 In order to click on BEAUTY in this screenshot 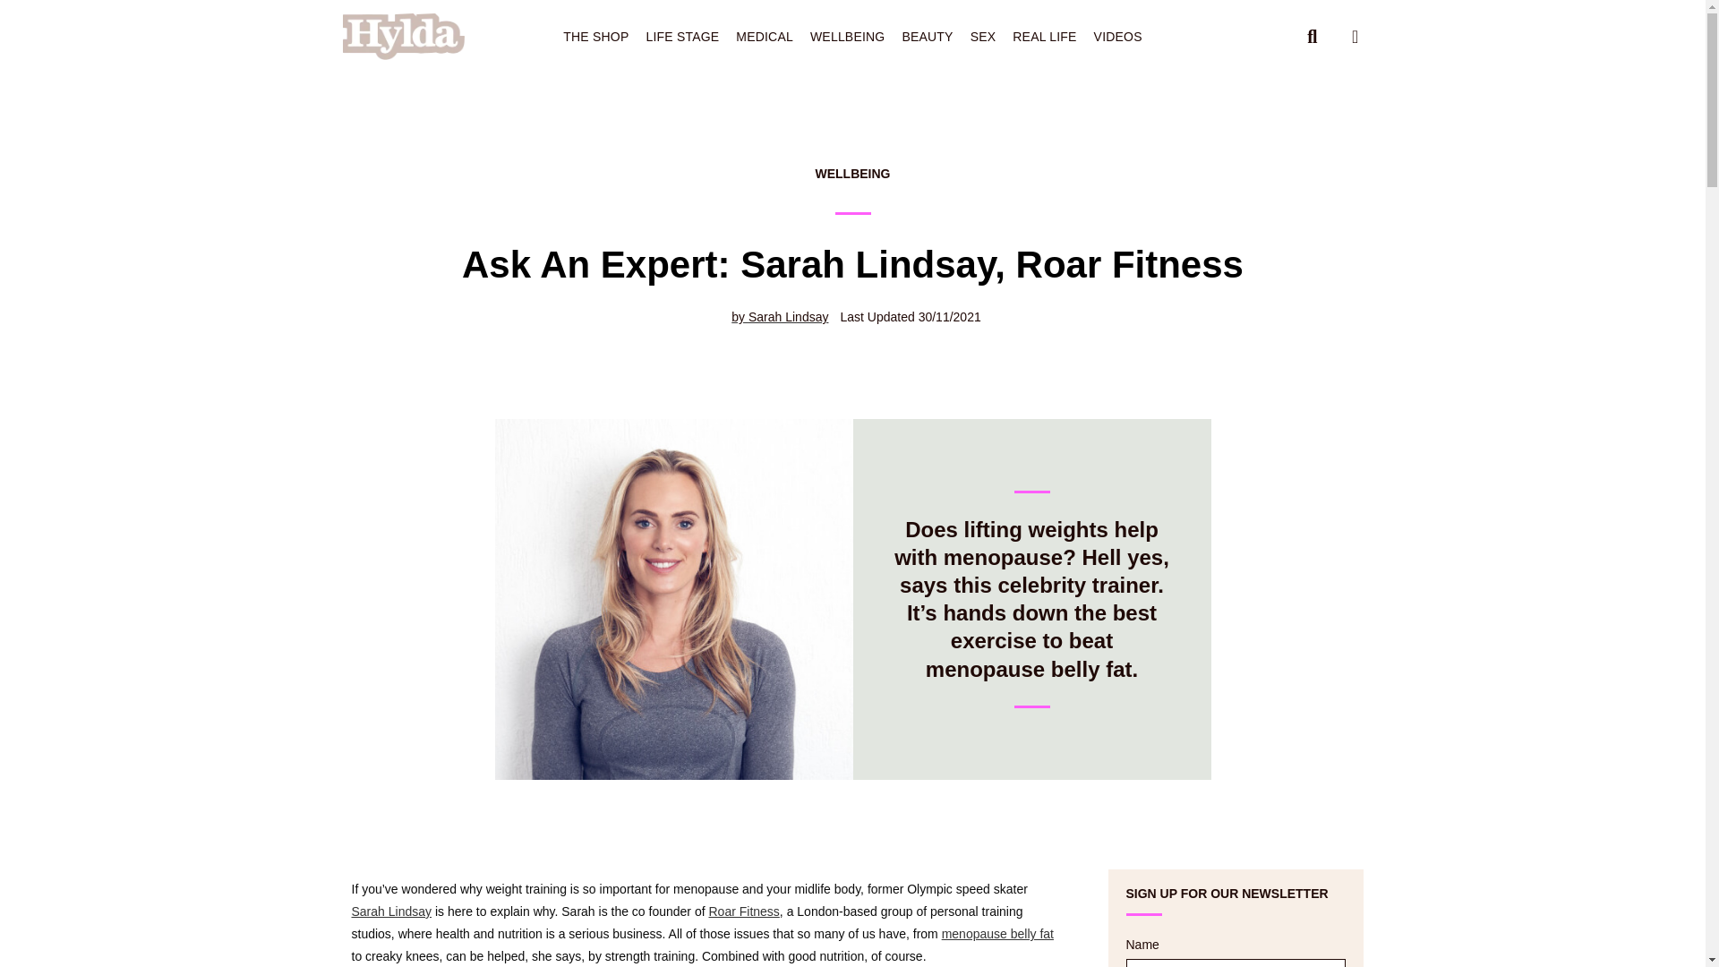, I will do `click(928, 36)`.